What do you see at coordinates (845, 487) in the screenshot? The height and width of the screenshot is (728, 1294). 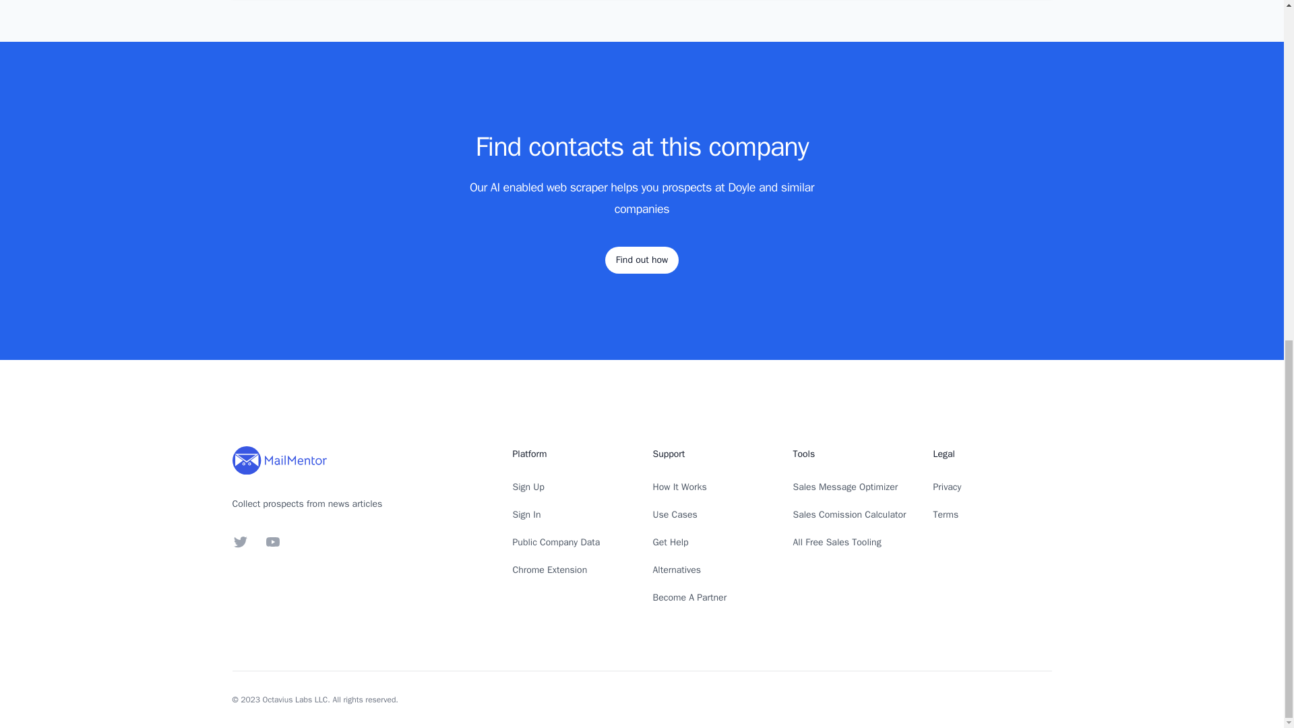 I see `Sales Message Optimizer` at bounding box center [845, 487].